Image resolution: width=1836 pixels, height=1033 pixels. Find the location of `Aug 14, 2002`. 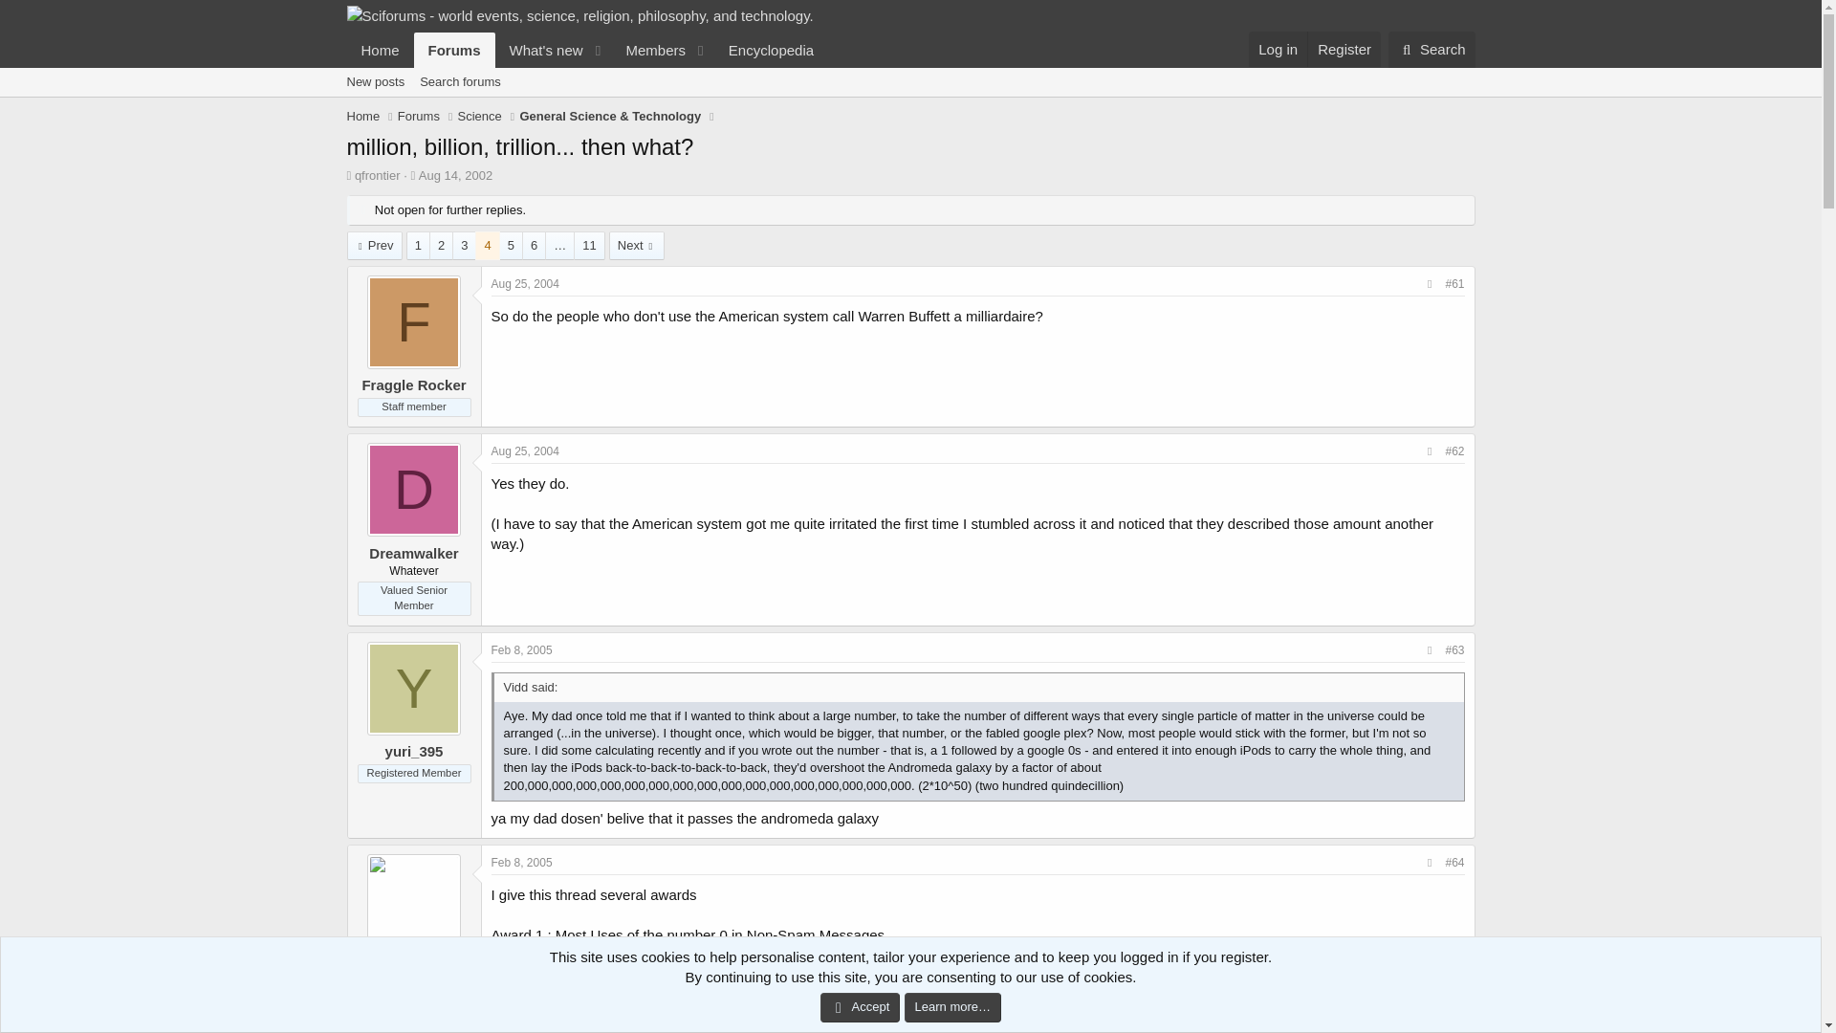

Aug 14, 2002 is located at coordinates (526, 451).